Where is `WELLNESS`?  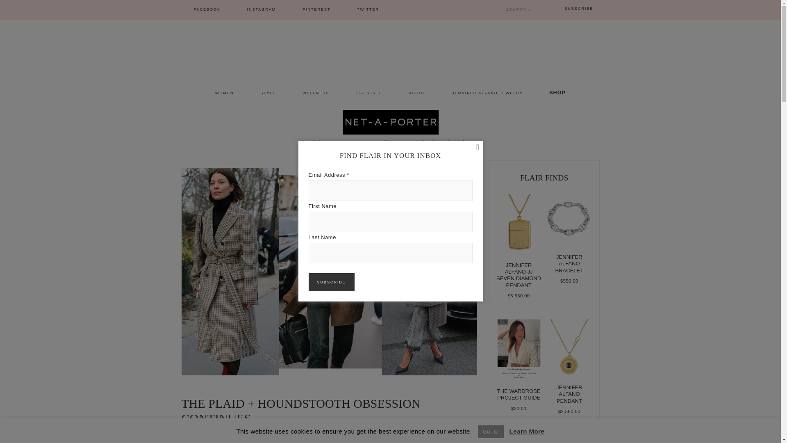 WELLNESS is located at coordinates (316, 94).